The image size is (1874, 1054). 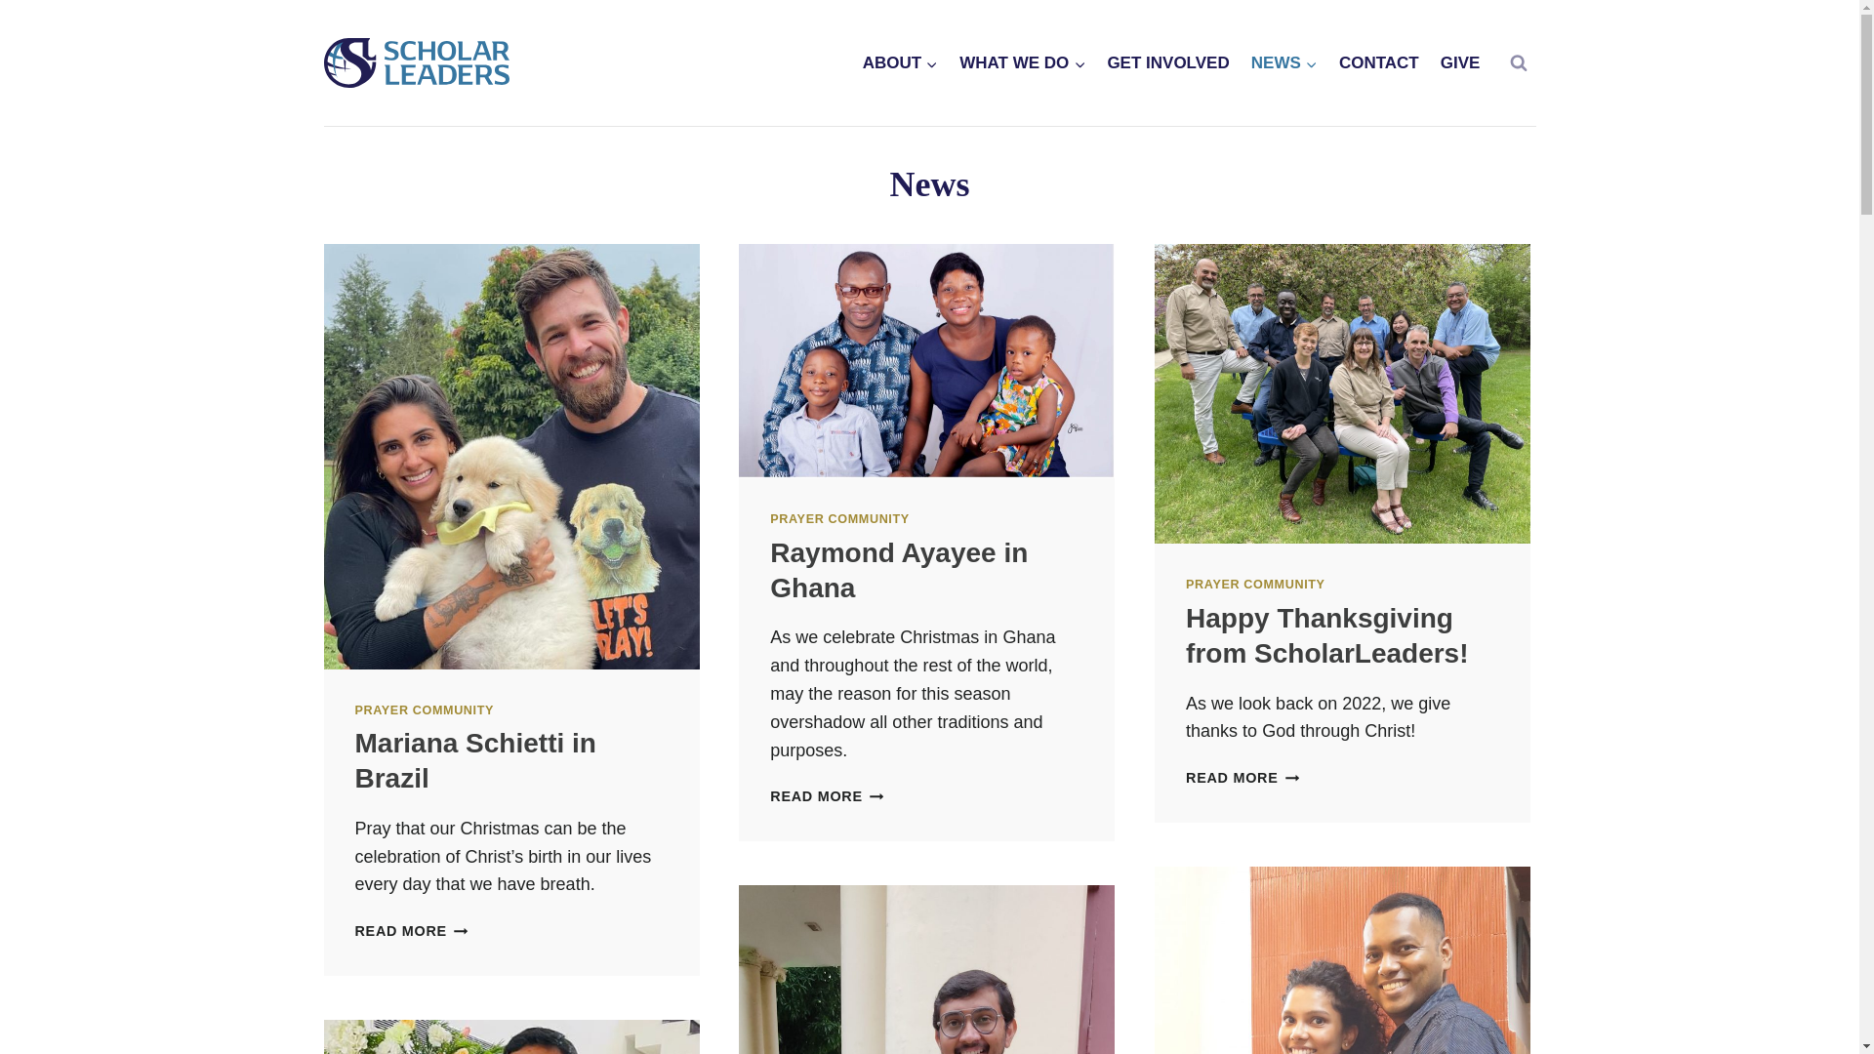 What do you see at coordinates (1284, 62) in the screenshot?
I see `Happy Thanksgiving from ScholarLeaders!` at bounding box center [1284, 62].